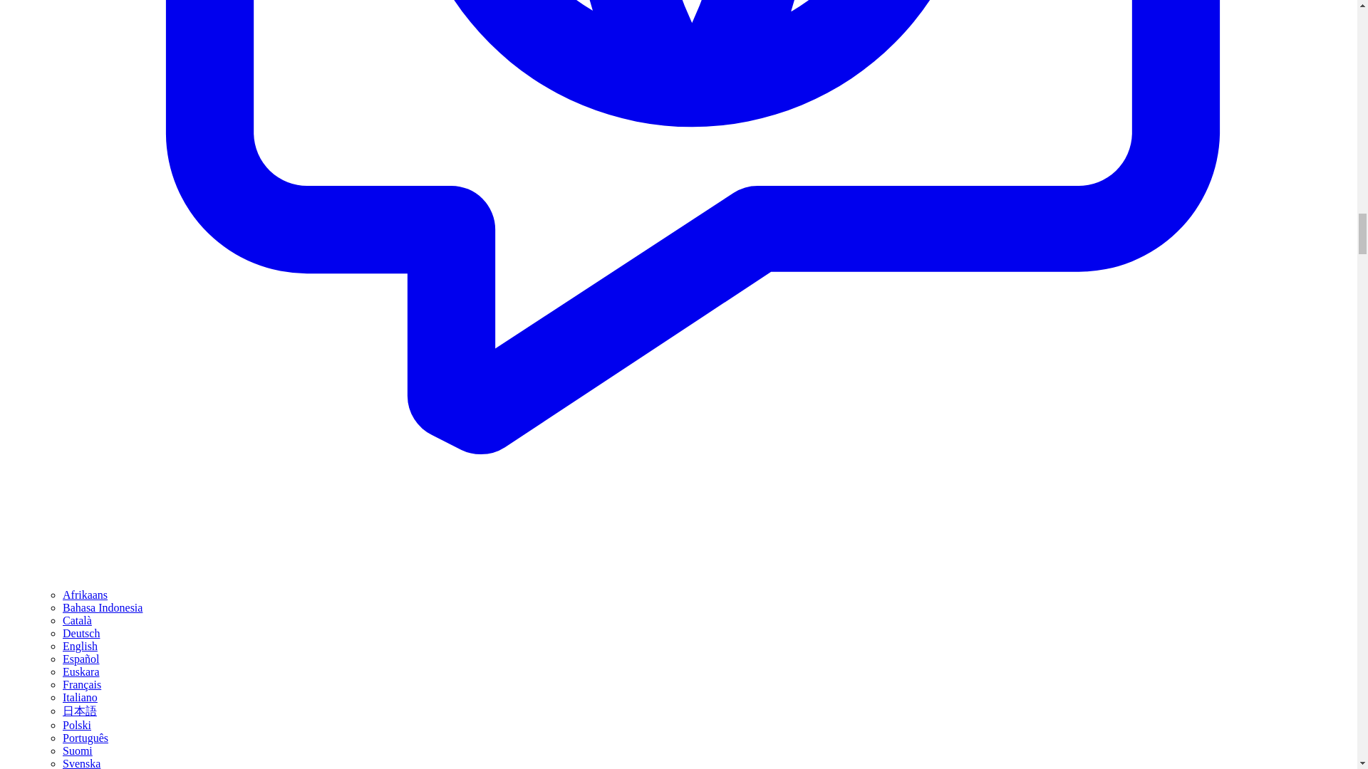 The width and height of the screenshot is (1368, 769). I want to click on English, so click(80, 645).